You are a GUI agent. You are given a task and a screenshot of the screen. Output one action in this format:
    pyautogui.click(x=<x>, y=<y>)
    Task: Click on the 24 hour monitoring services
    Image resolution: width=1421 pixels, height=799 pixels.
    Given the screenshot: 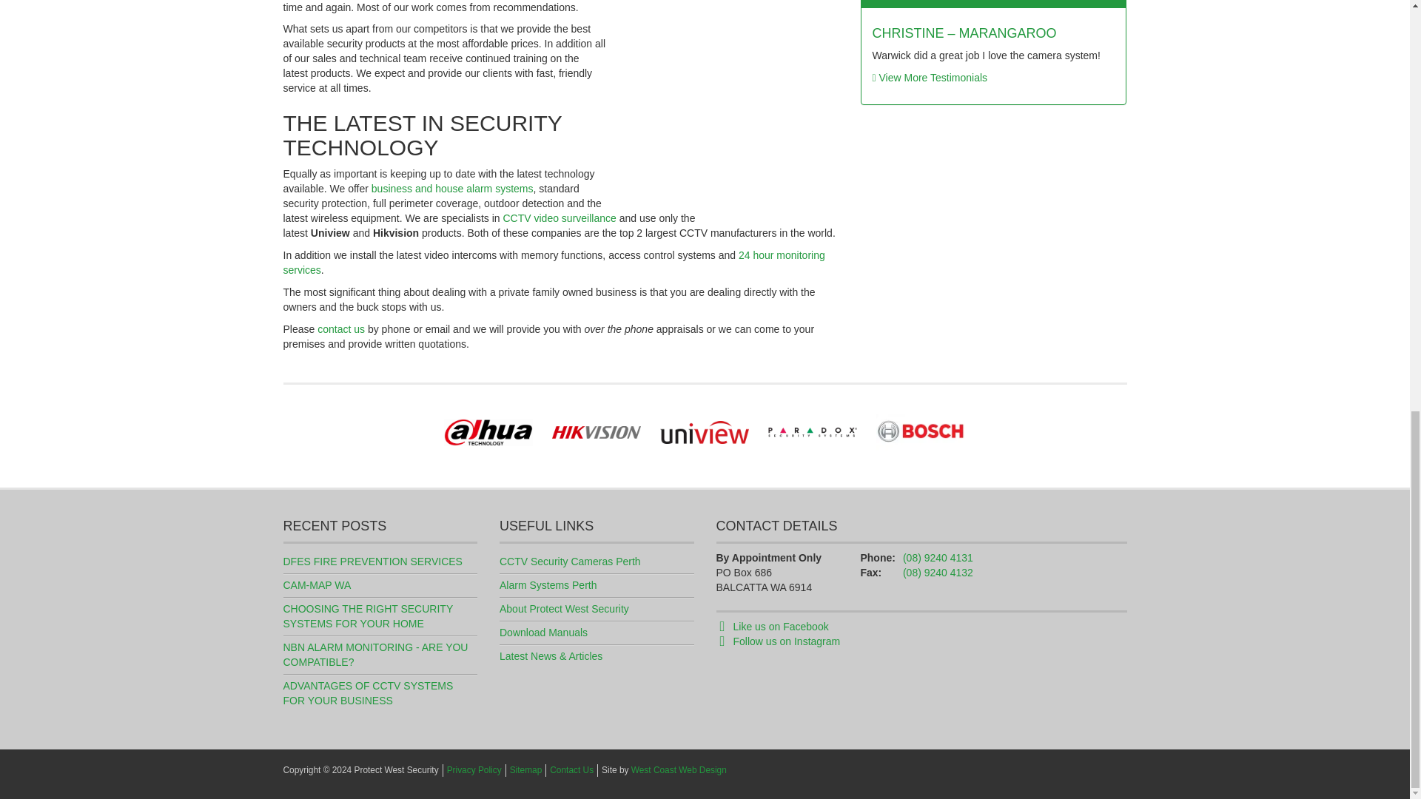 What is the action you would take?
    pyautogui.click(x=554, y=262)
    